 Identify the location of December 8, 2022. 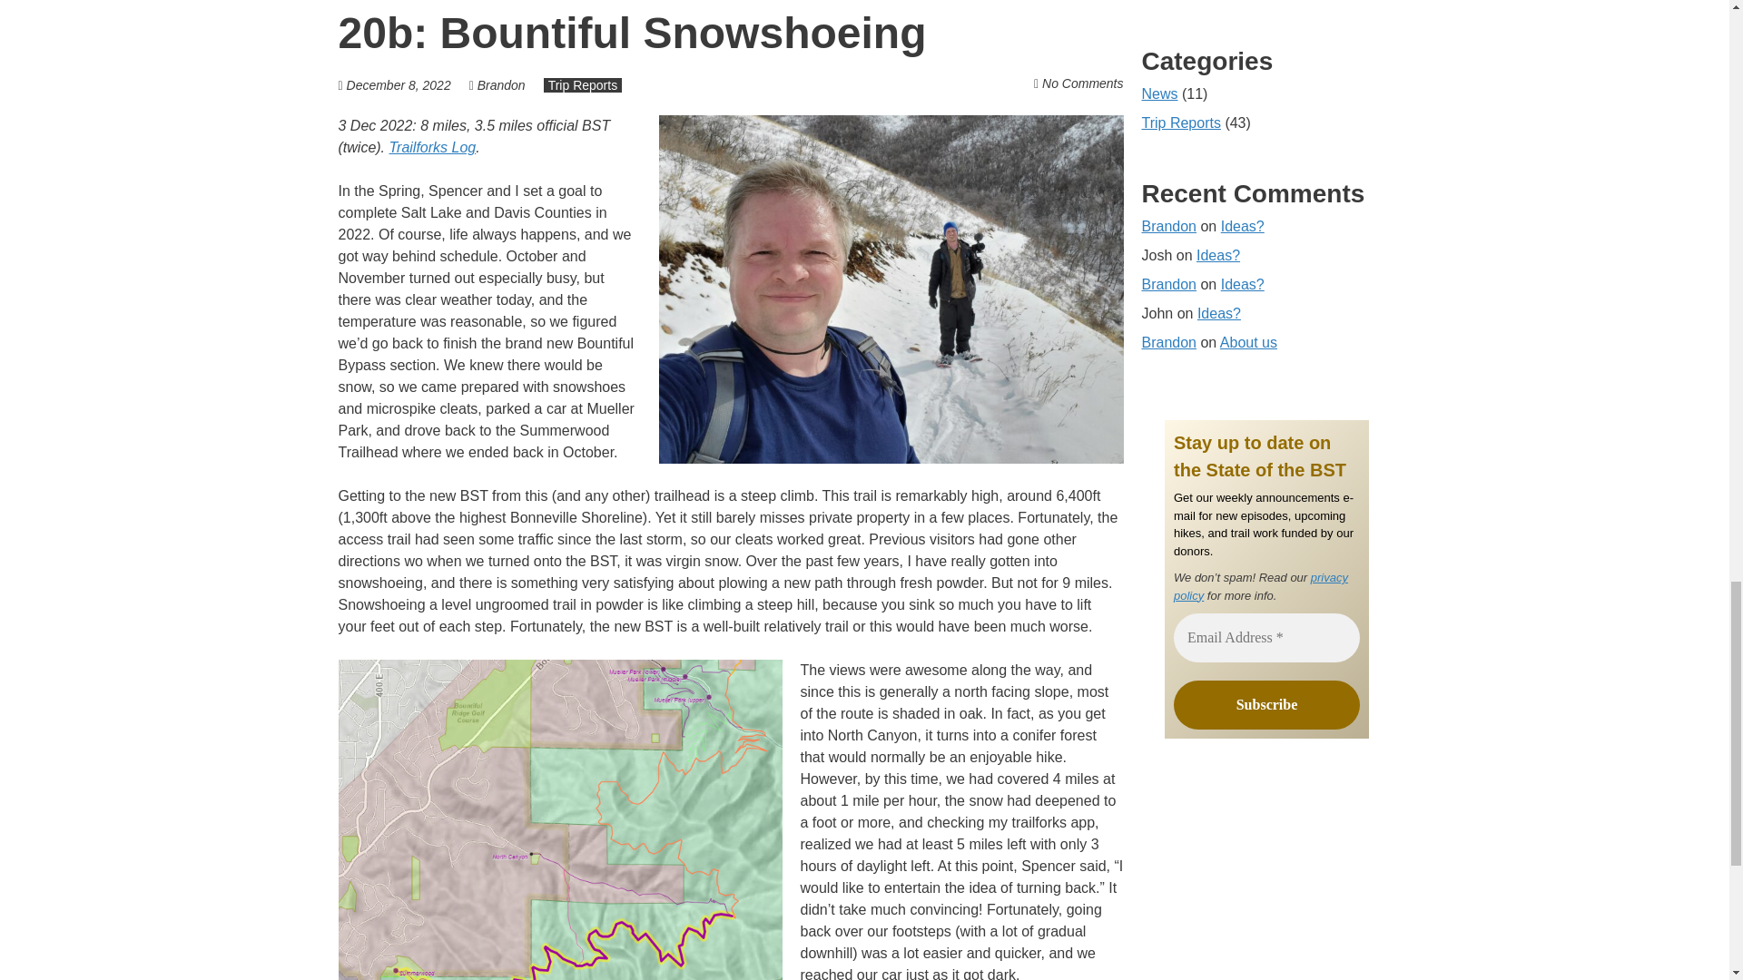
(399, 85).